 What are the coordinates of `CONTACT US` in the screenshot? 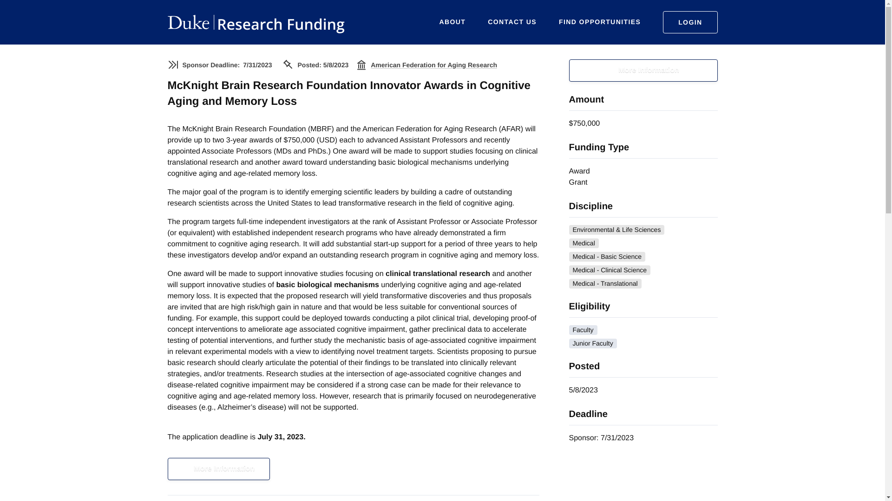 It's located at (512, 22).